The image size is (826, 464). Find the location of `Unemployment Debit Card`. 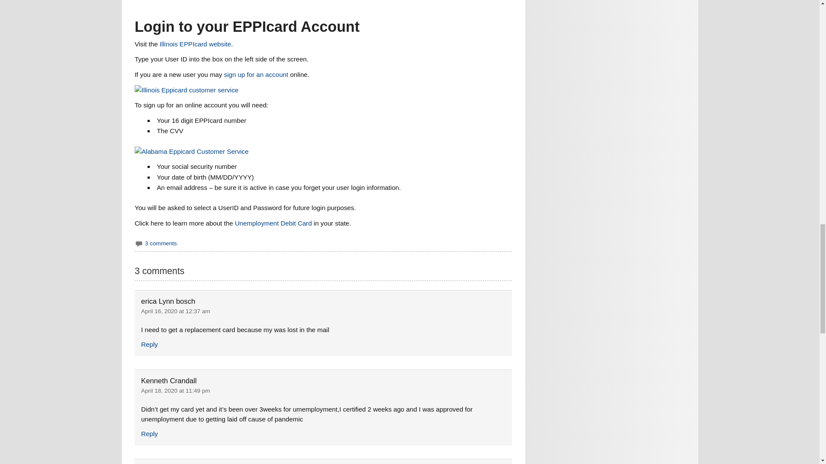

Unemployment Debit Card is located at coordinates (273, 223).